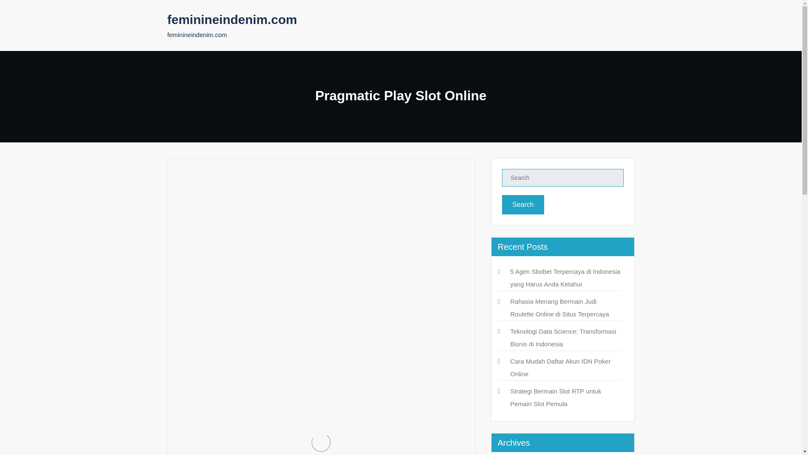 The width and height of the screenshot is (808, 455). Describe the element at coordinates (210, 199) in the screenshot. I see `feminineindenim` at that location.